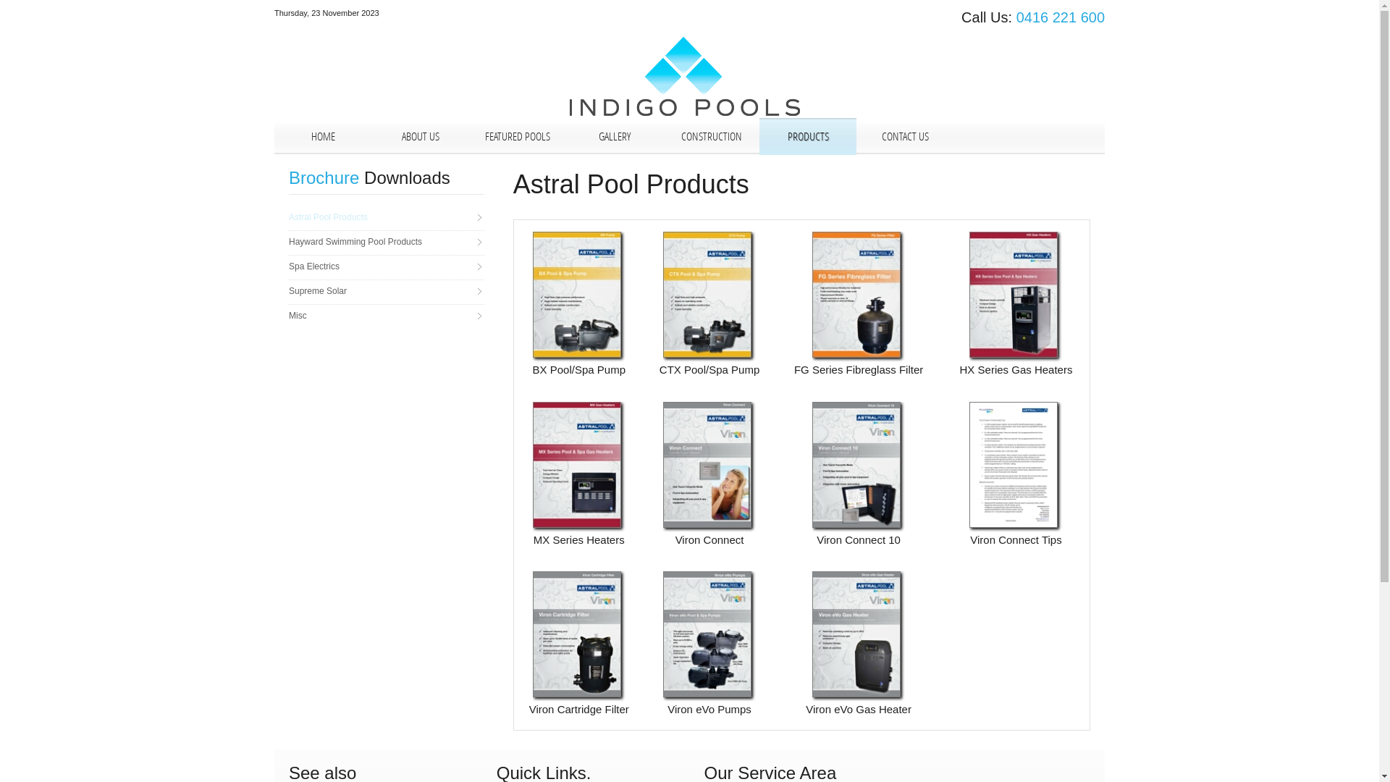  What do you see at coordinates (387, 242) in the screenshot?
I see `Hayward Swimming Pool Products` at bounding box center [387, 242].